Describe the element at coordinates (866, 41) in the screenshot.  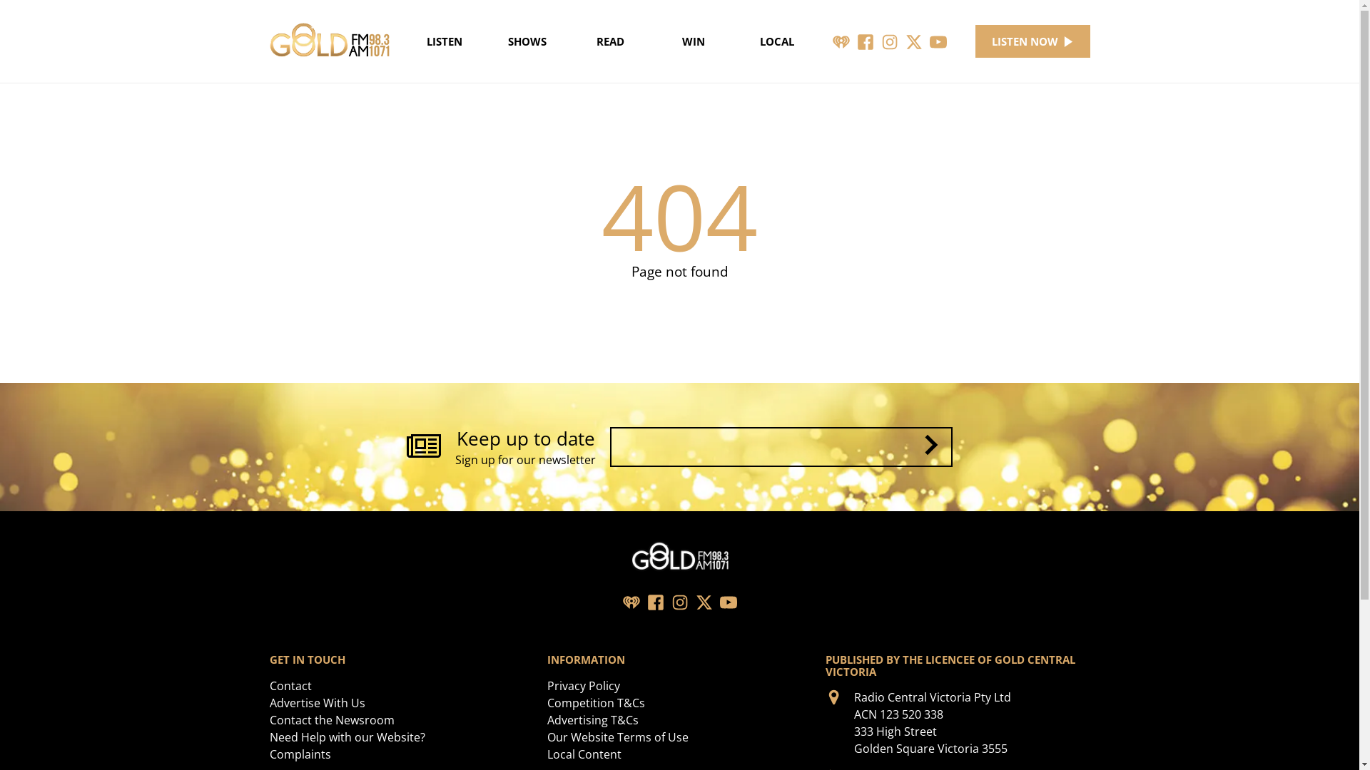
I see `Facebook` at that location.